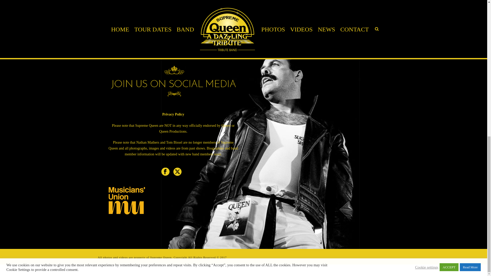 This screenshot has height=276, width=491. Describe the element at coordinates (177, 172) in the screenshot. I see `Follow Us on twitter` at that location.